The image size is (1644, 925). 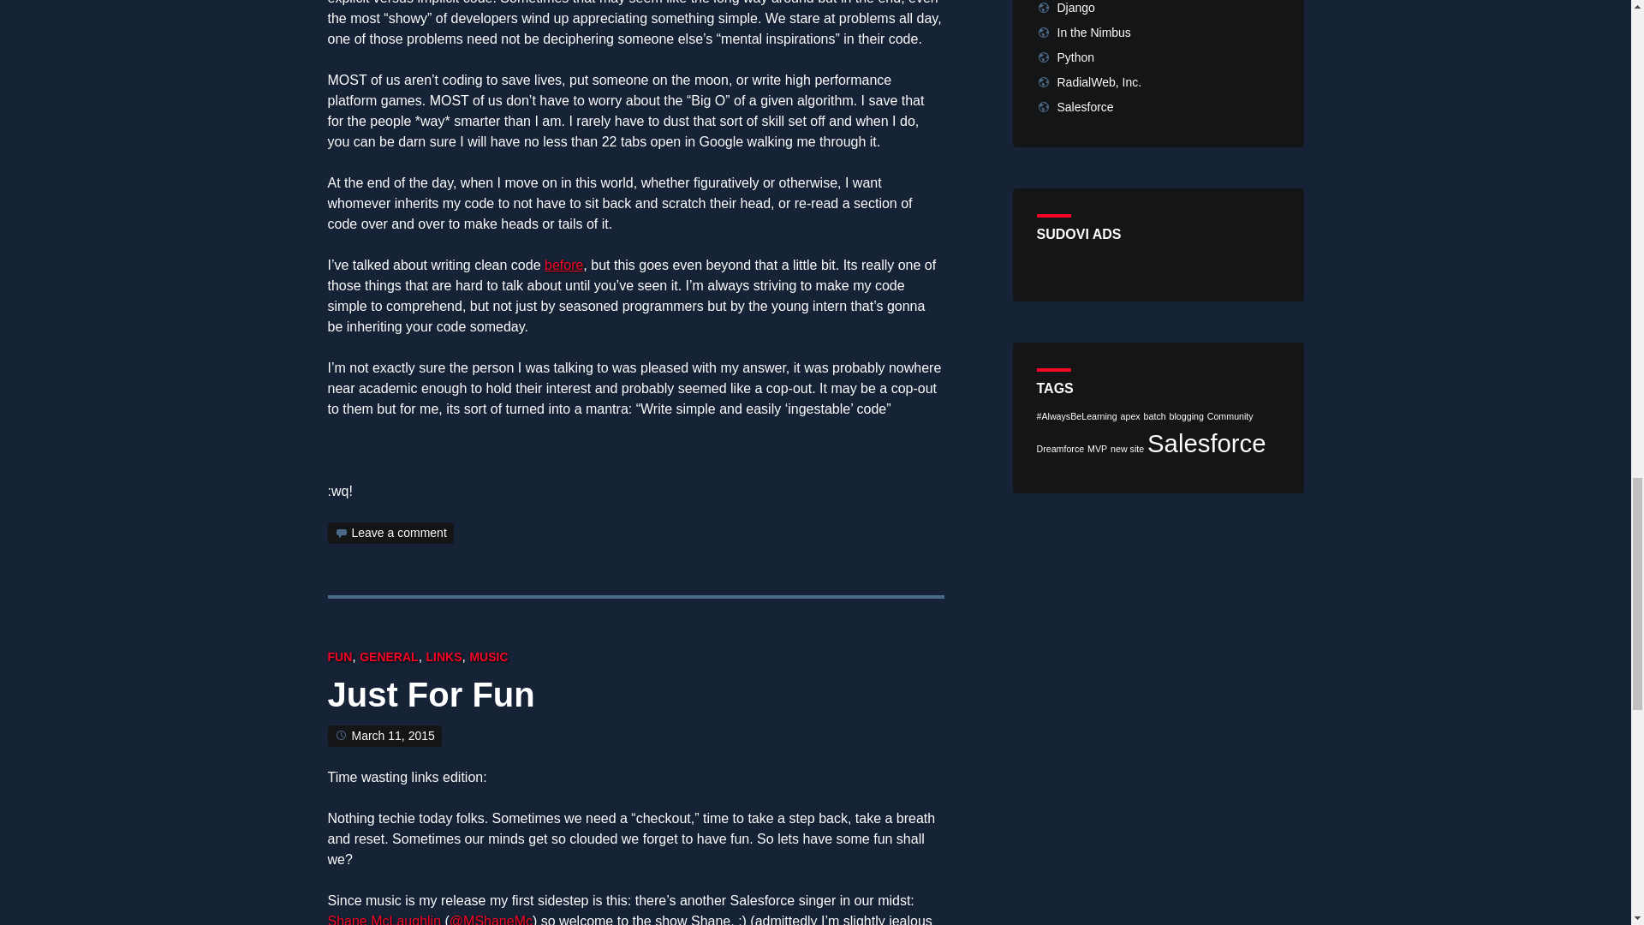 What do you see at coordinates (563, 265) in the screenshot?
I see `5 Tips for Readable Code` at bounding box center [563, 265].